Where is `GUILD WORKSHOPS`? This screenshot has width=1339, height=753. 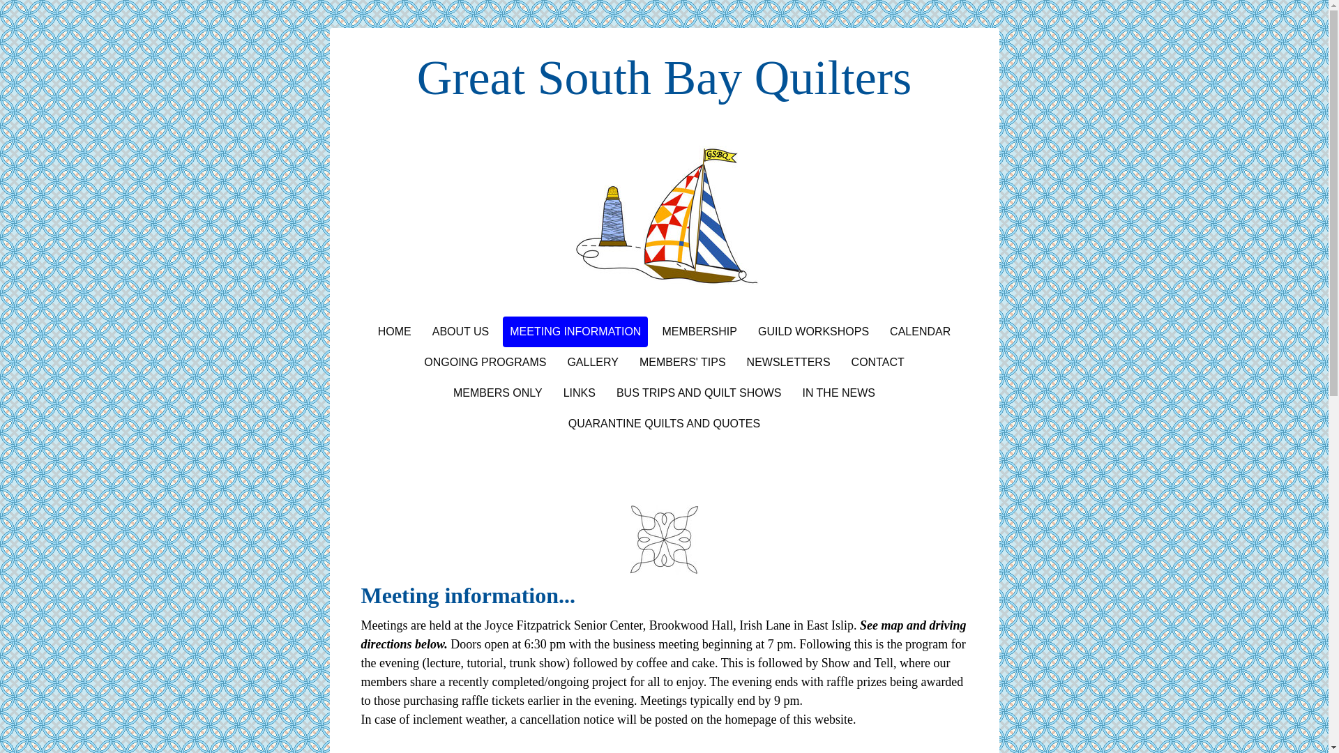
GUILD WORKSHOPS is located at coordinates (813, 331).